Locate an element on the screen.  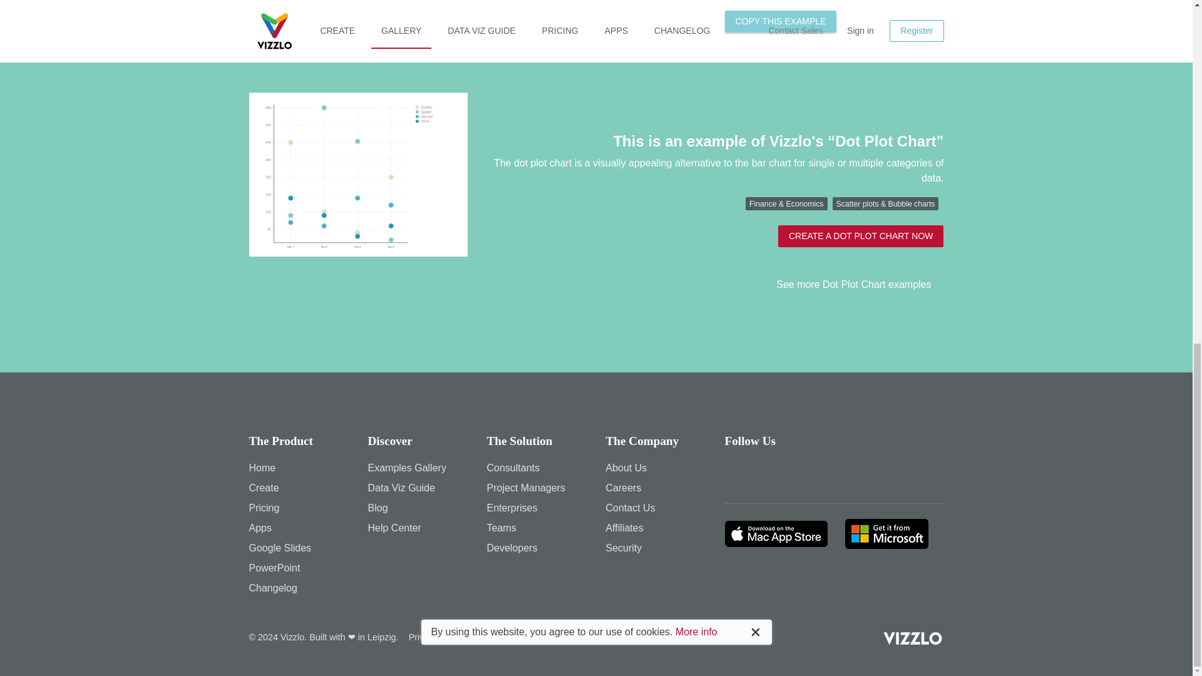
Business Graphics for Project Consultants is located at coordinates (513, 468).